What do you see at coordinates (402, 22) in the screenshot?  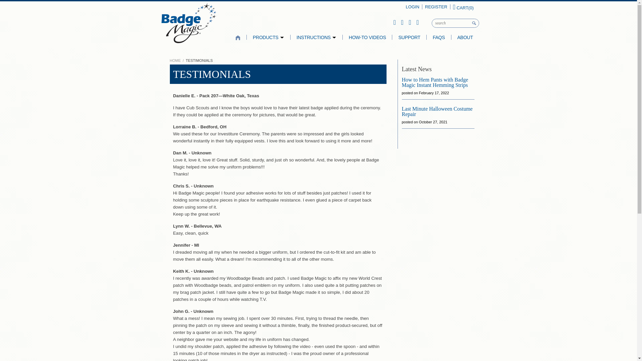 I see `Watch Badge Magic on YouTube` at bounding box center [402, 22].